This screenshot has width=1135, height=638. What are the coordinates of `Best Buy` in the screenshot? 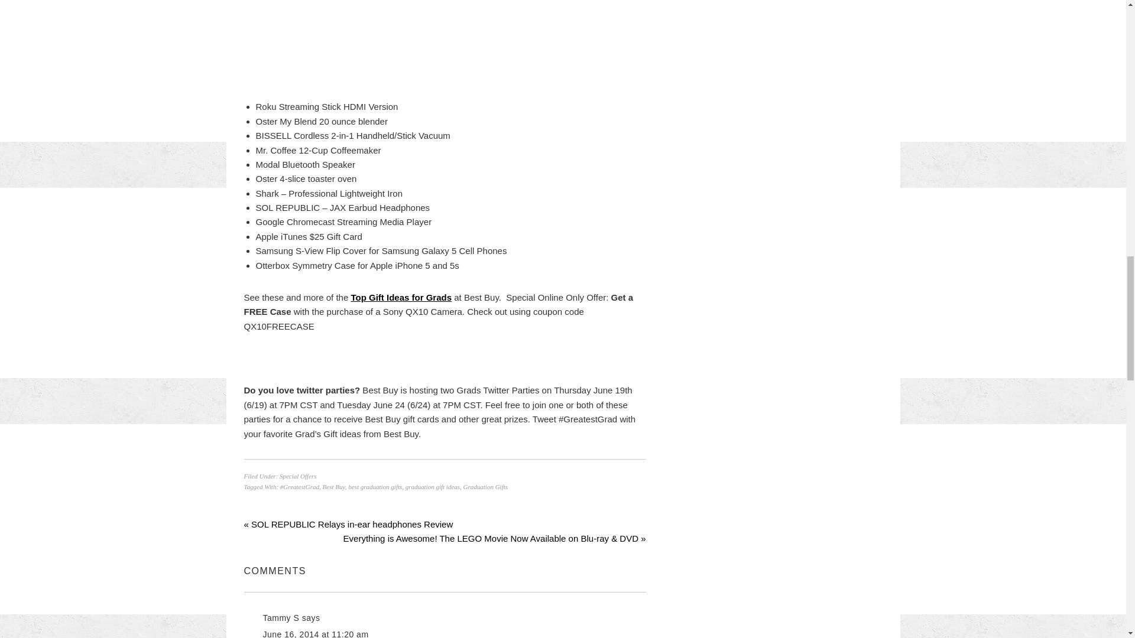 It's located at (333, 487).